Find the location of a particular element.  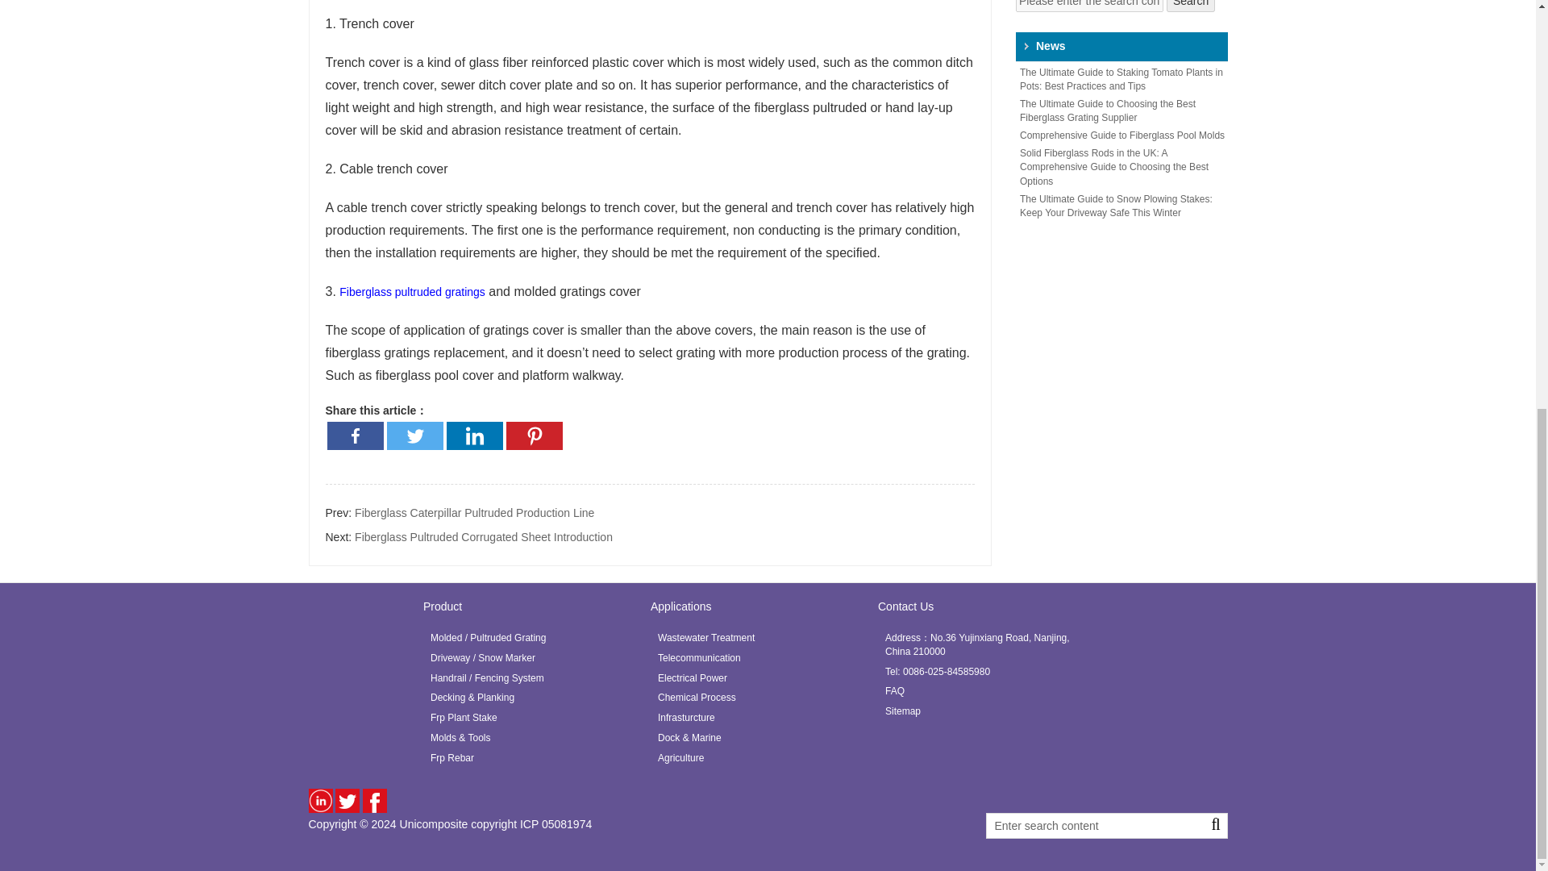

Facebook is located at coordinates (355, 435).